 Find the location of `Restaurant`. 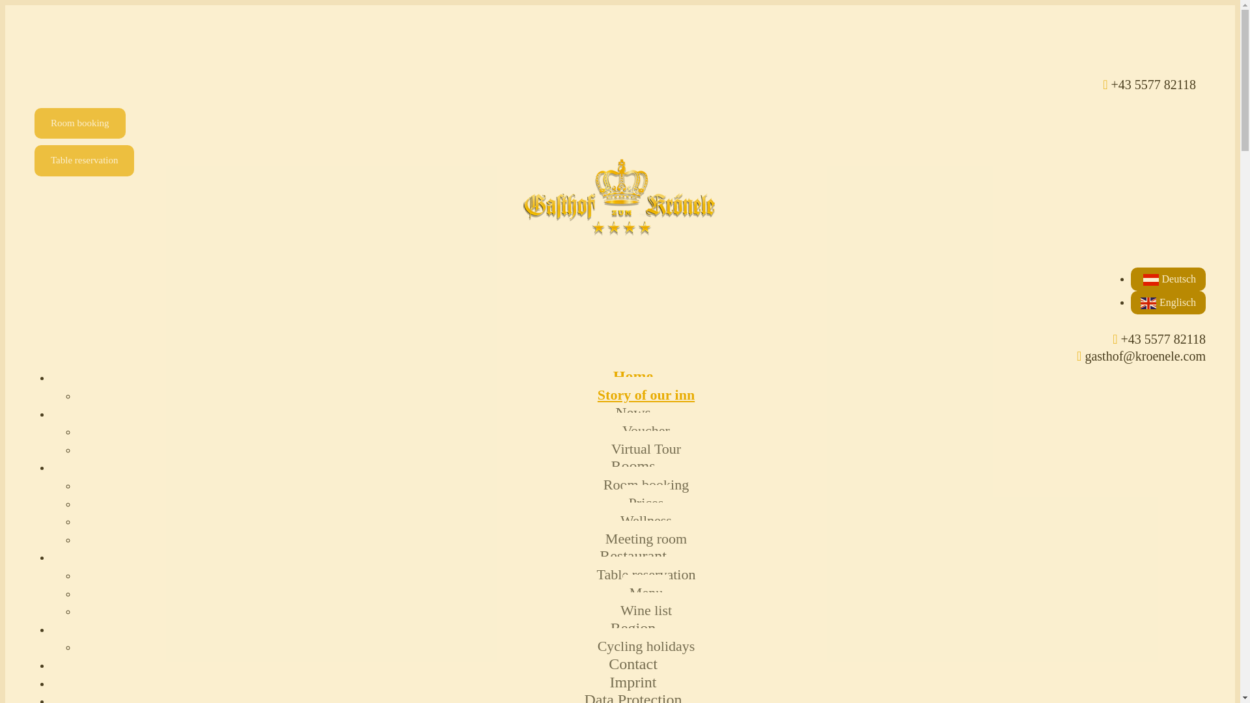

Restaurant is located at coordinates (633, 555).